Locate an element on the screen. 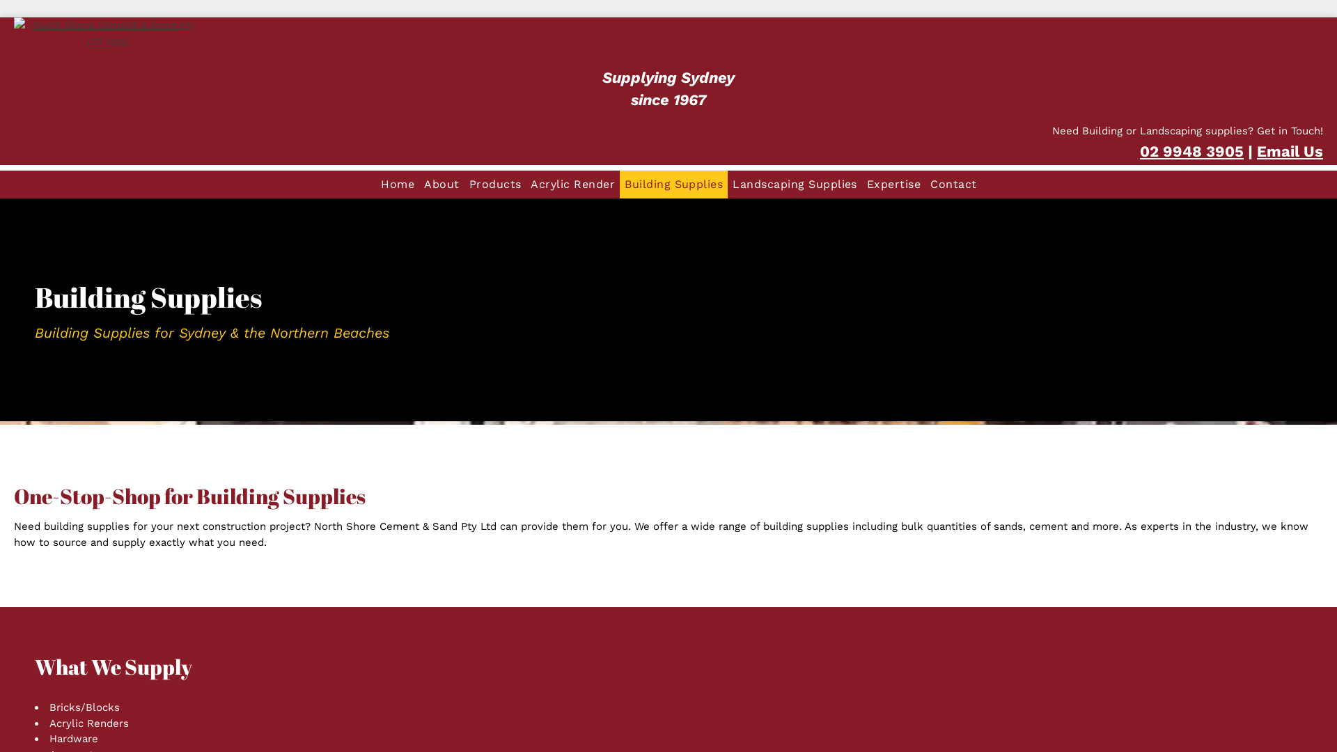  Acrylic Render is located at coordinates (572, 185).